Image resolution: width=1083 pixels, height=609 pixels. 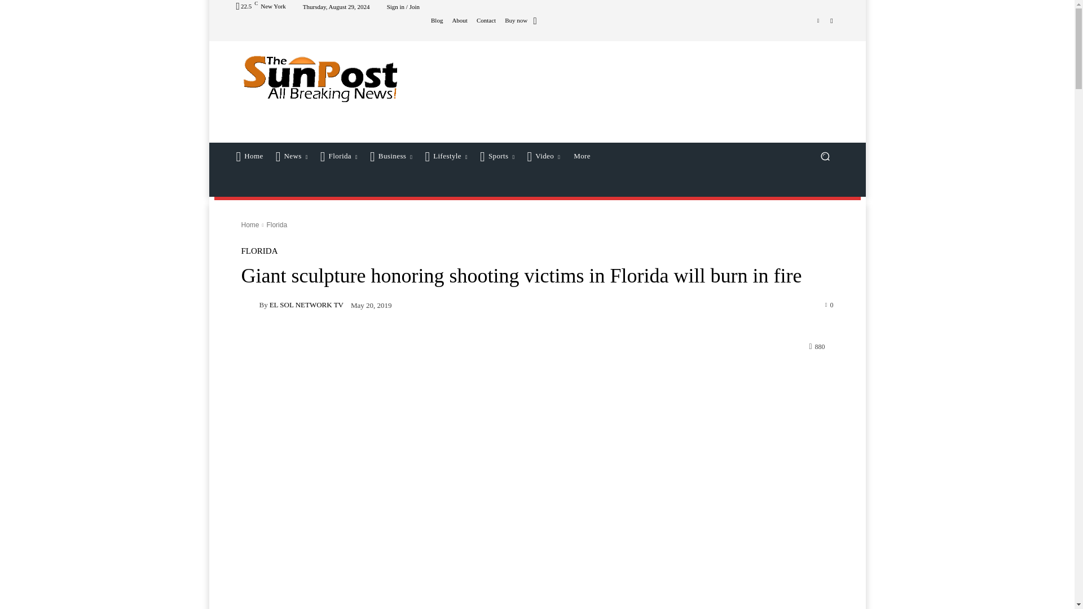 What do you see at coordinates (486, 20) in the screenshot?
I see `Contact` at bounding box center [486, 20].